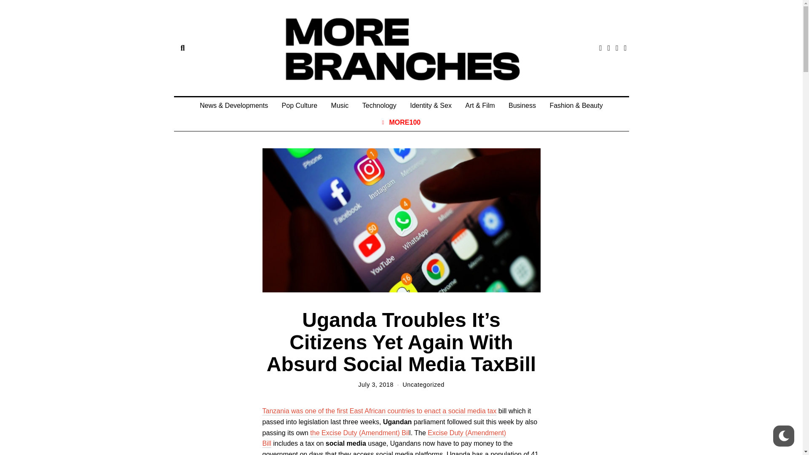 The width and height of the screenshot is (809, 455). Describe the element at coordinates (340, 106) in the screenshot. I see `Music` at that location.